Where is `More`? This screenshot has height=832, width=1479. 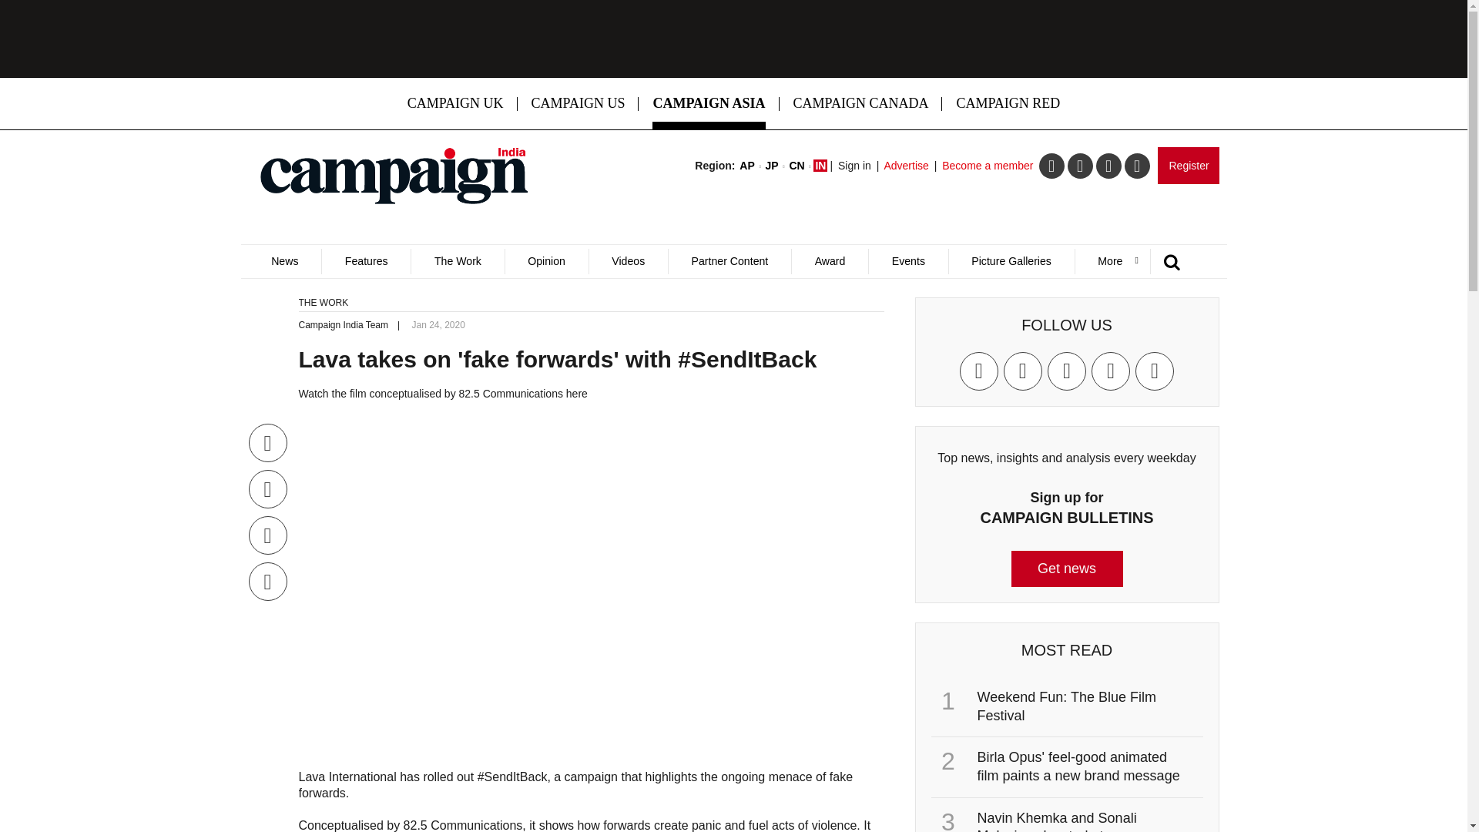 More is located at coordinates (1112, 261).